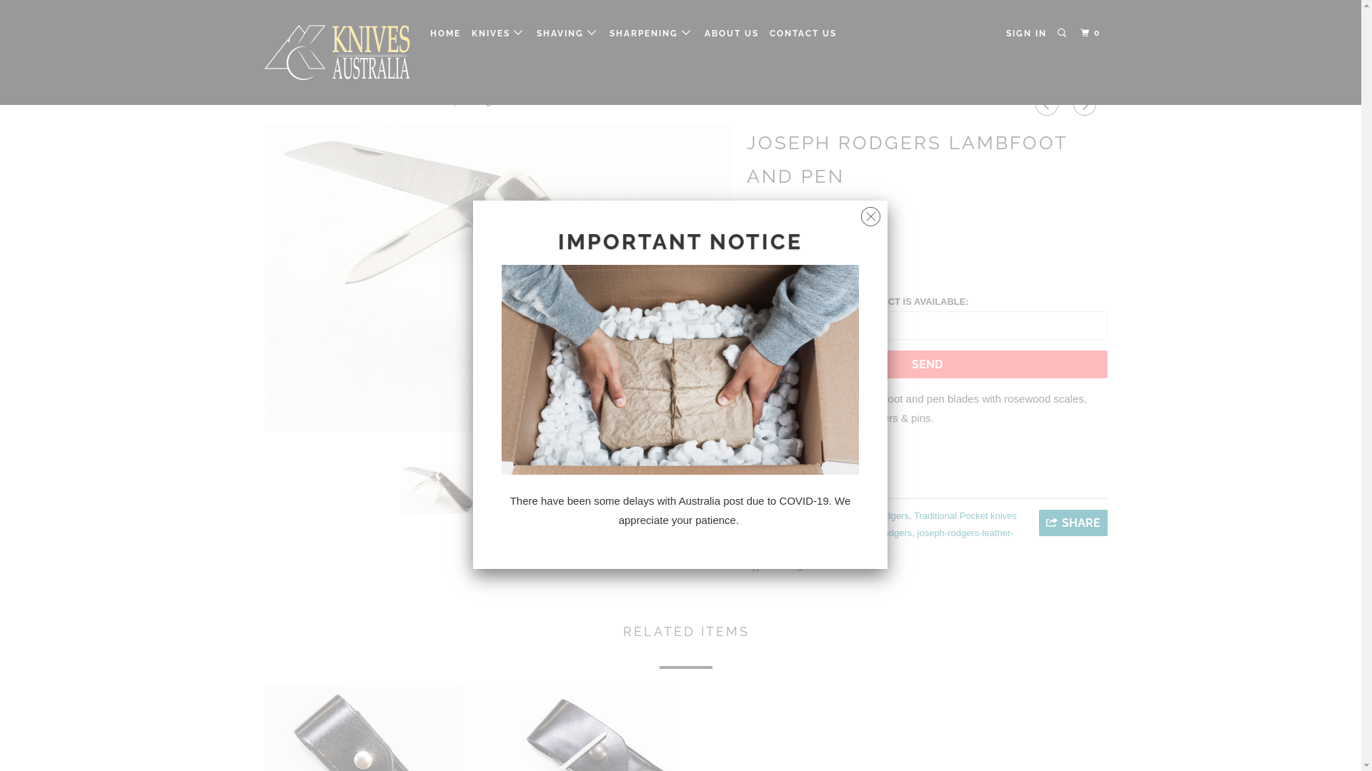 The height and width of the screenshot is (771, 1372). I want to click on Folding Knife, so click(799, 565).